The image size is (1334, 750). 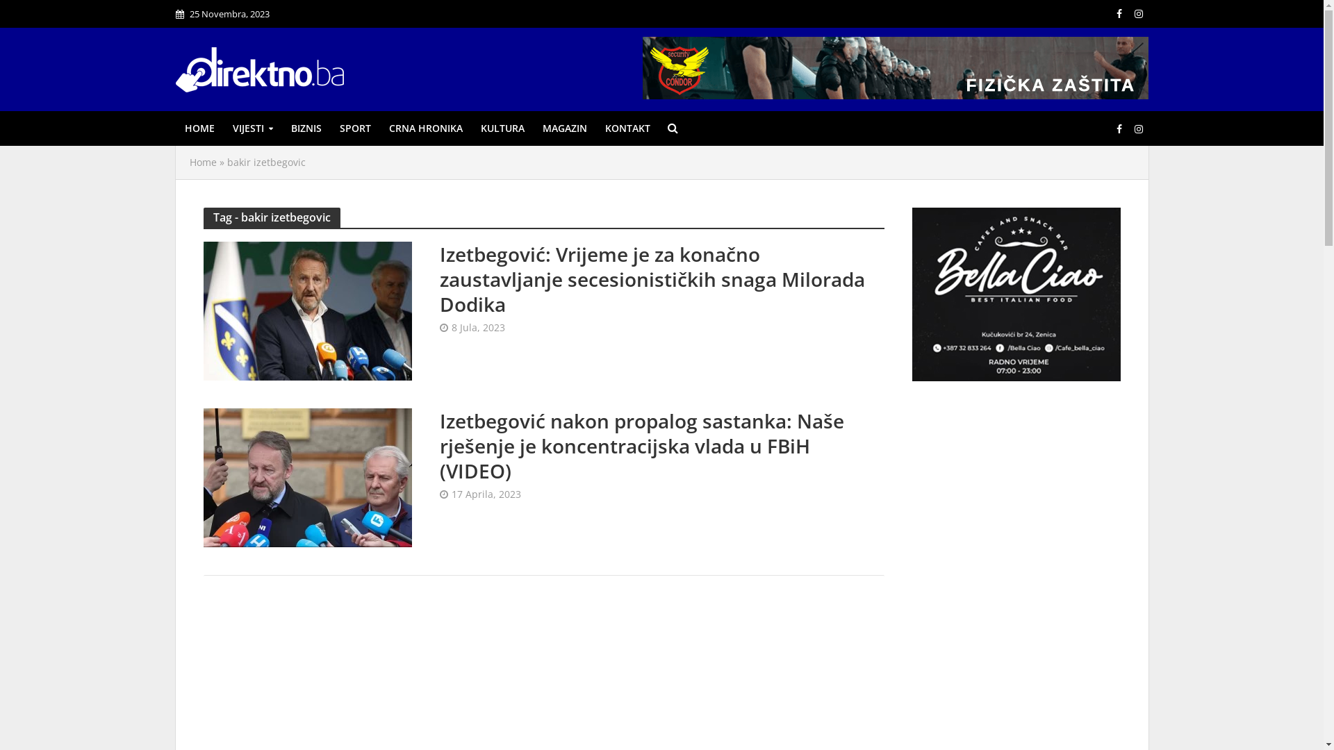 What do you see at coordinates (203, 162) in the screenshot?
I see `Home` at bounding box center [203, 162].